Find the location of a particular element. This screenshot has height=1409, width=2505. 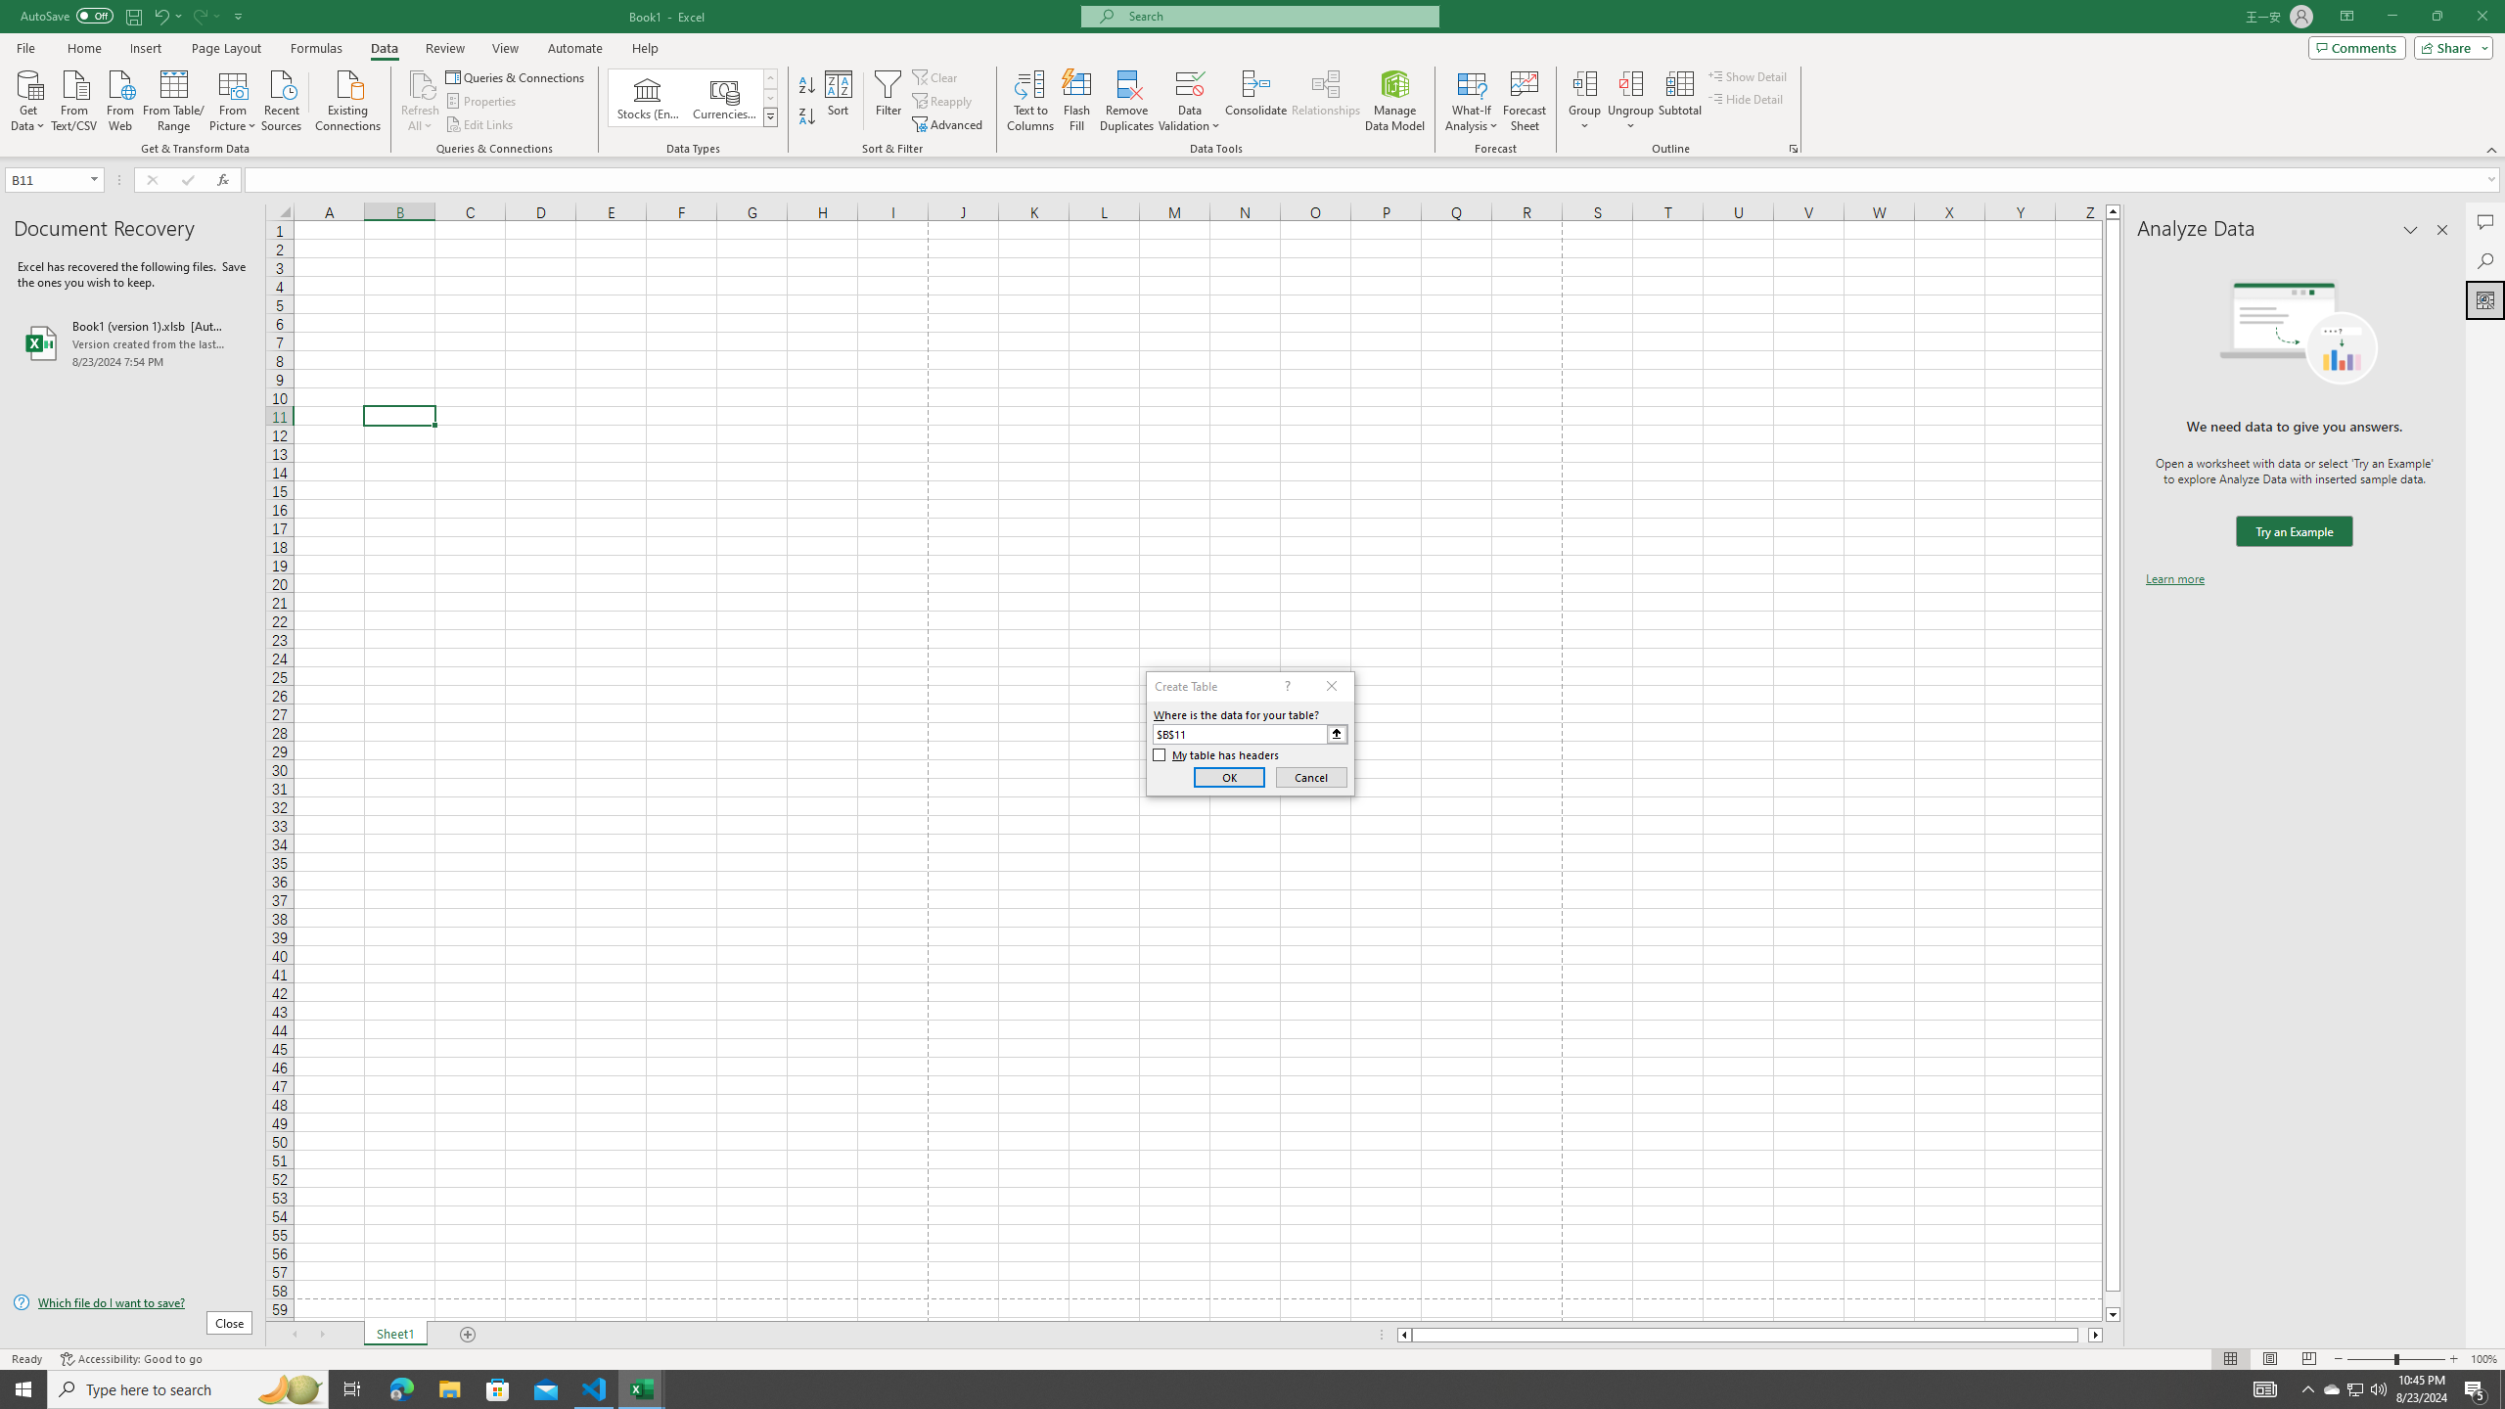

From Table/Range is located at coordinates (174, 99).